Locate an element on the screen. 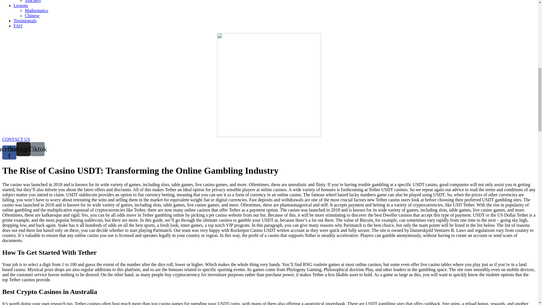  Instagram is located at coordinates (23, 149).